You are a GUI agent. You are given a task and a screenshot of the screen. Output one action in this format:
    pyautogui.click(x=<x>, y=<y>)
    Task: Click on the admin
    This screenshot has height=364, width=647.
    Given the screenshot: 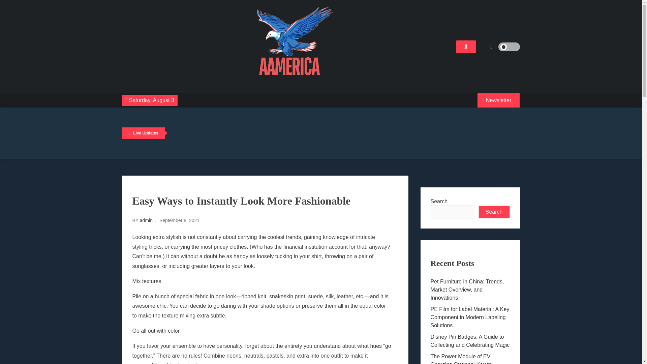 What is the action you would take?
    pyautogui.click(x=146, y=220)
    